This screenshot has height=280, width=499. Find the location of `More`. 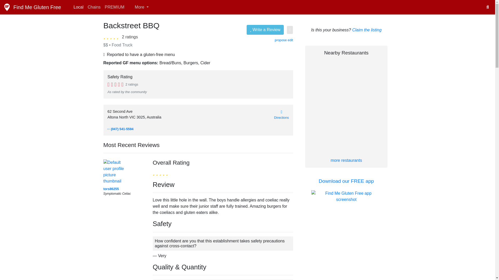

More is located at coordinates (139, 7).